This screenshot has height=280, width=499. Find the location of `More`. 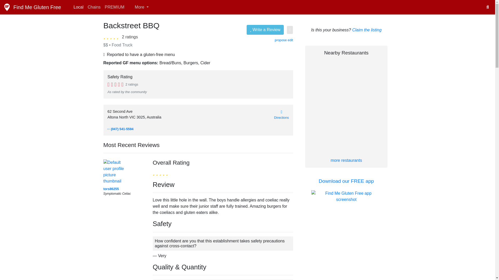

More is located at coordinates (139, 7).